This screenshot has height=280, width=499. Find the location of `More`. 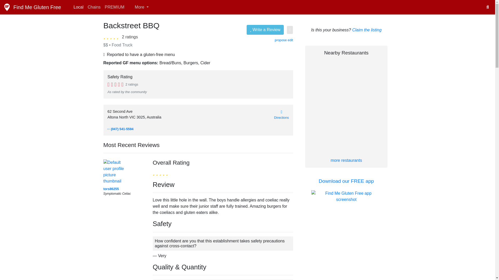

More is located at coordinates (139, 7).